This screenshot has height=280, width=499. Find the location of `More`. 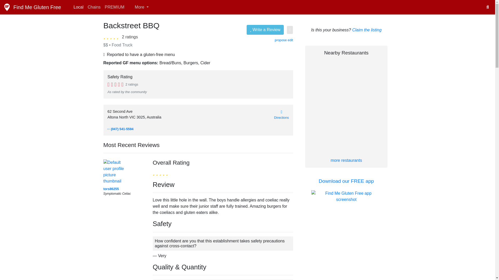

More is located at coordinates (139, 7).